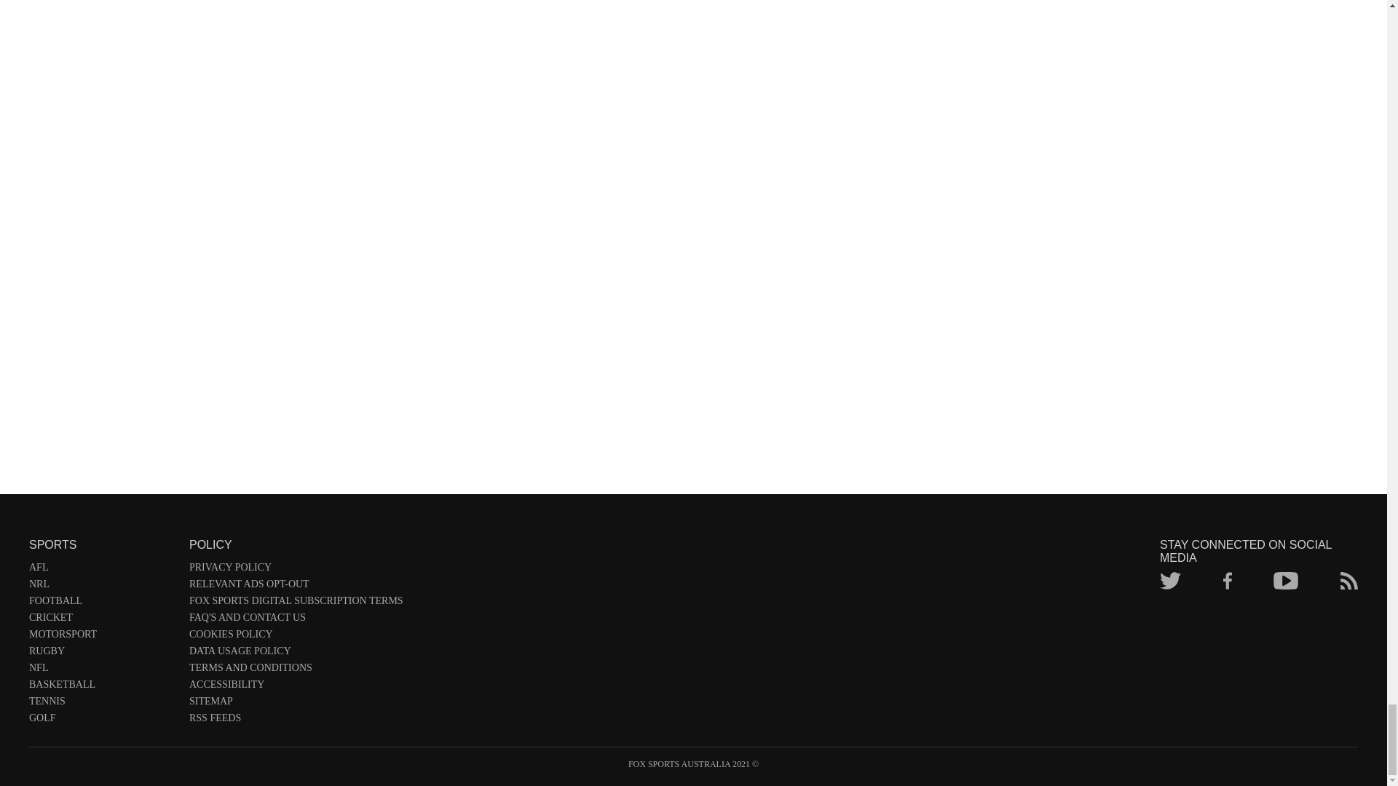 Image resolution: width=1398 pixels, height=786 pixels. What do you see at coordinates (102, 570) in the screenshot?
I see `AFL` at bounding box center [102, 570].